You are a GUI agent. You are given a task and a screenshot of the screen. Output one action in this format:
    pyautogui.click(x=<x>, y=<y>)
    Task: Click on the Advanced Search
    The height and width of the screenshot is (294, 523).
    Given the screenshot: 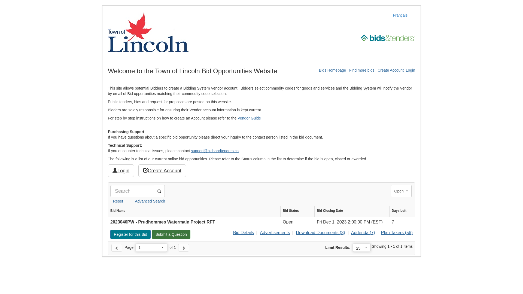 What is the action you would take?
    pyautogui.click(x=144, y=201)
    